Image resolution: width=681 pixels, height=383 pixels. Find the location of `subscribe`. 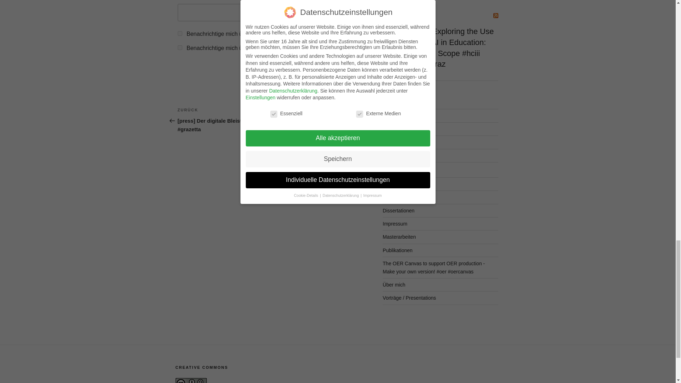

subscribe is located at coordinates (179, 48).